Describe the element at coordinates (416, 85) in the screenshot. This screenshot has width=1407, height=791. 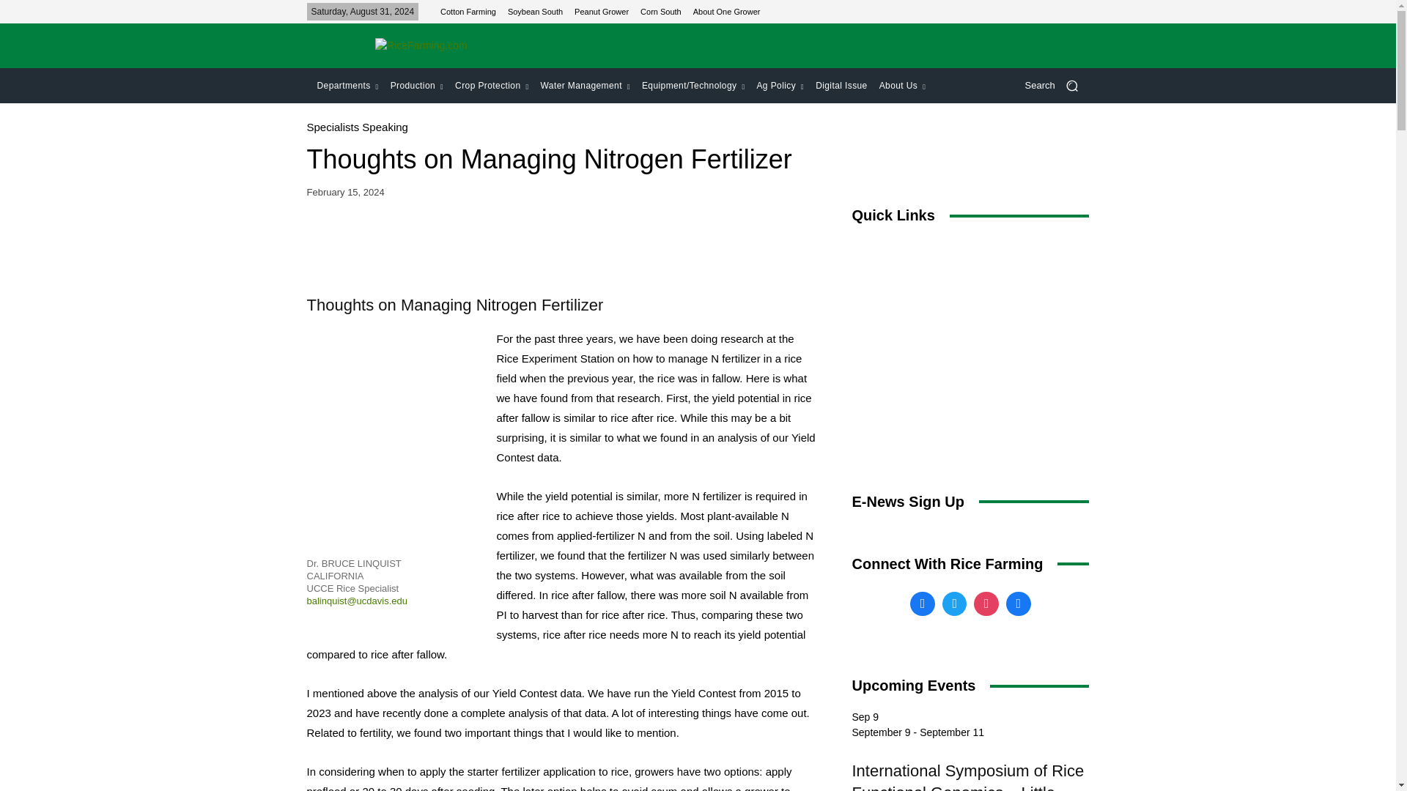
I see `Production` at that location.